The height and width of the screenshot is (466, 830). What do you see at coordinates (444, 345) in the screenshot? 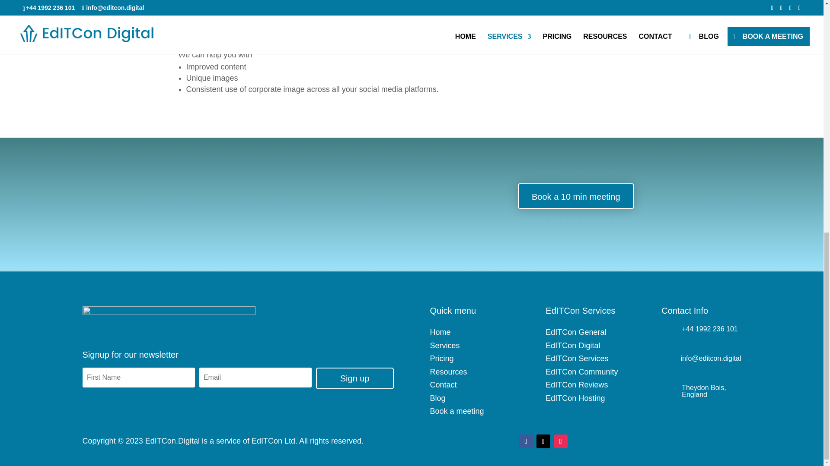
I see `Services` at bounding box center [444, 345].